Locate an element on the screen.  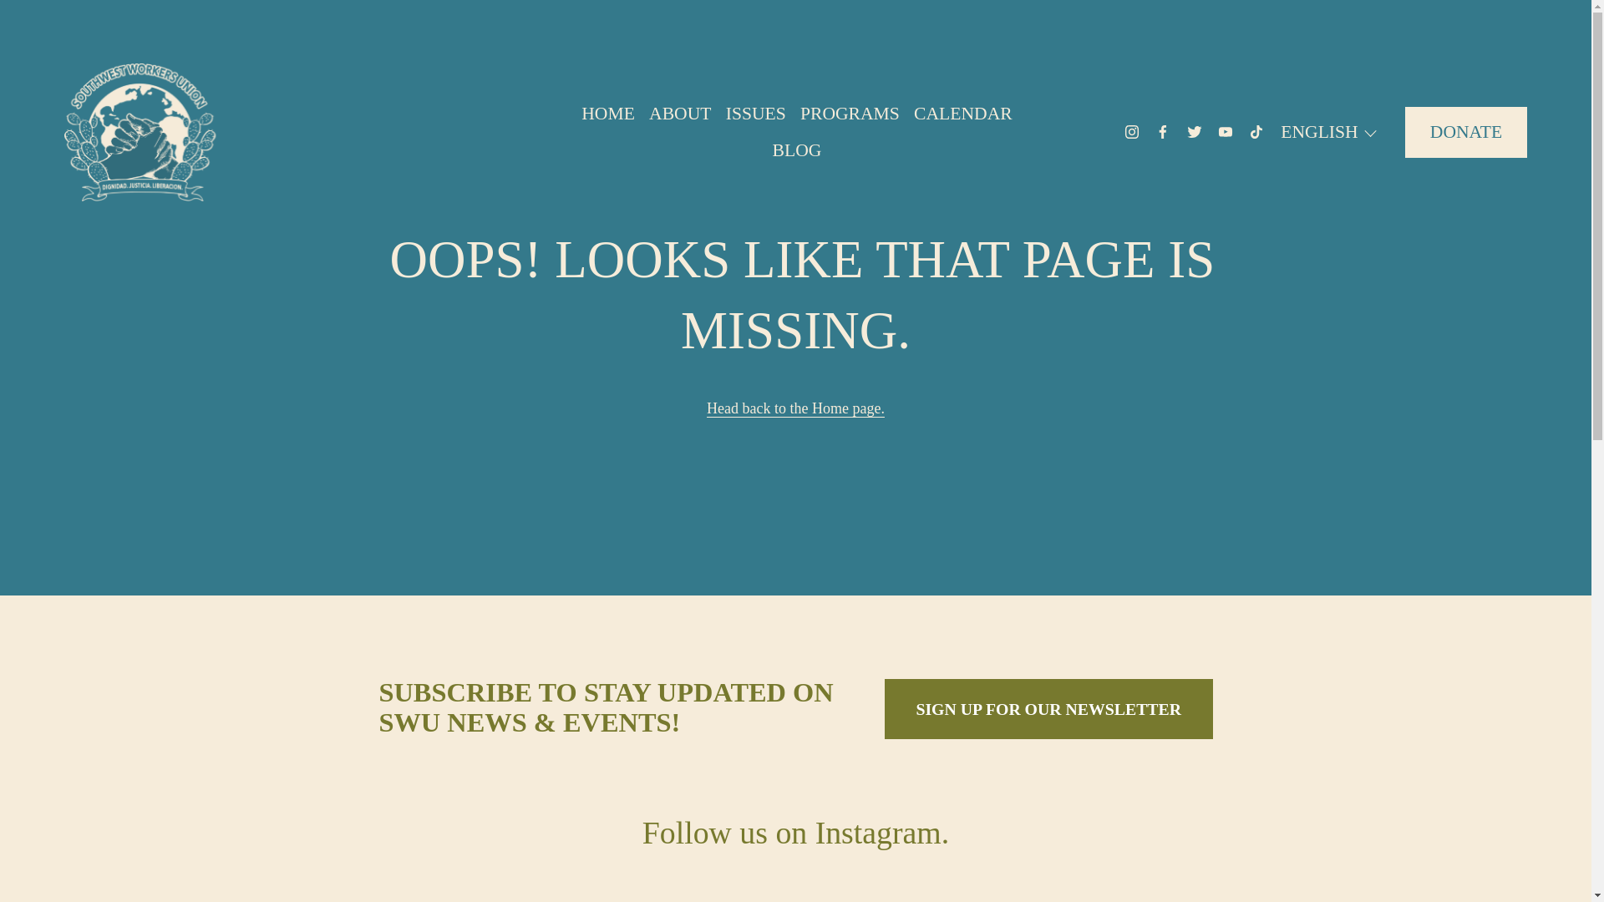
ISSUES is located at coordinates (755, 114).